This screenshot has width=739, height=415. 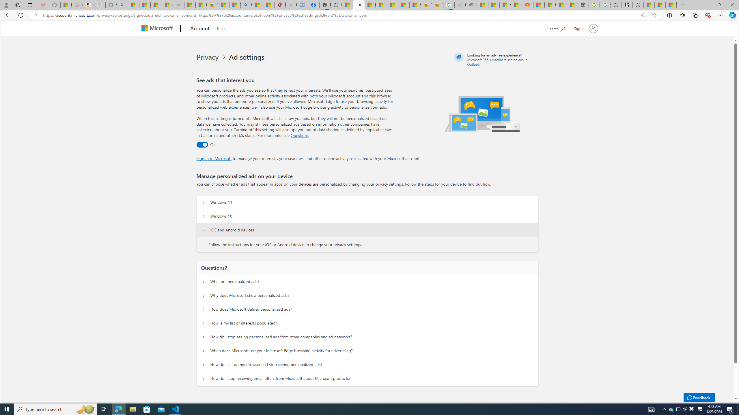 I want to click on Bing, so click(x=246, y=5).